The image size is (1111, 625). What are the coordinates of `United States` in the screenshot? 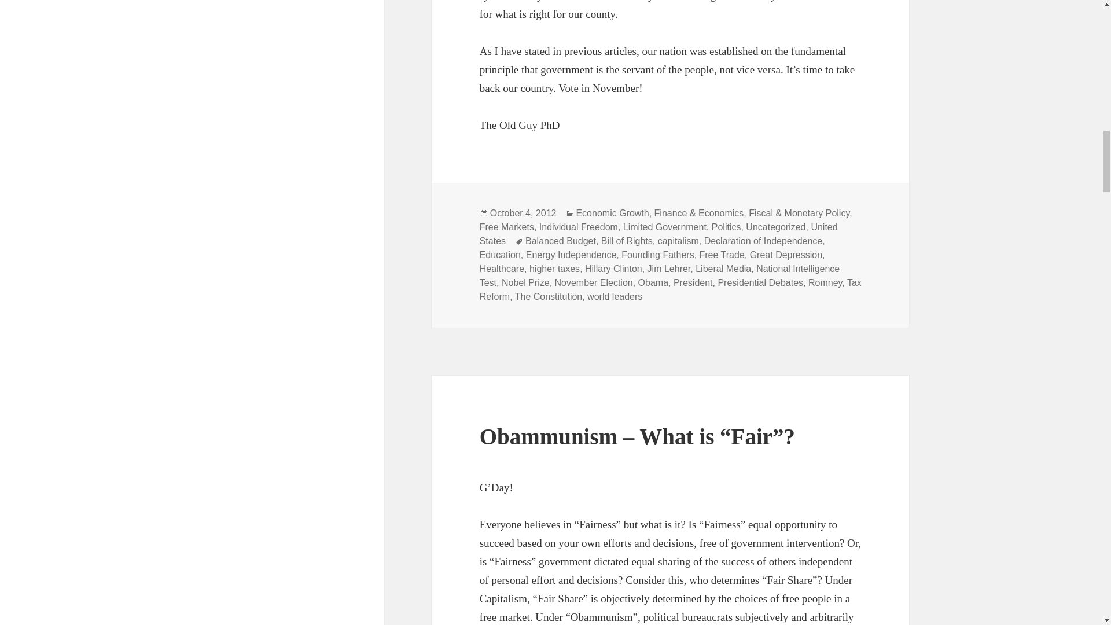 It's located at (658, 234).